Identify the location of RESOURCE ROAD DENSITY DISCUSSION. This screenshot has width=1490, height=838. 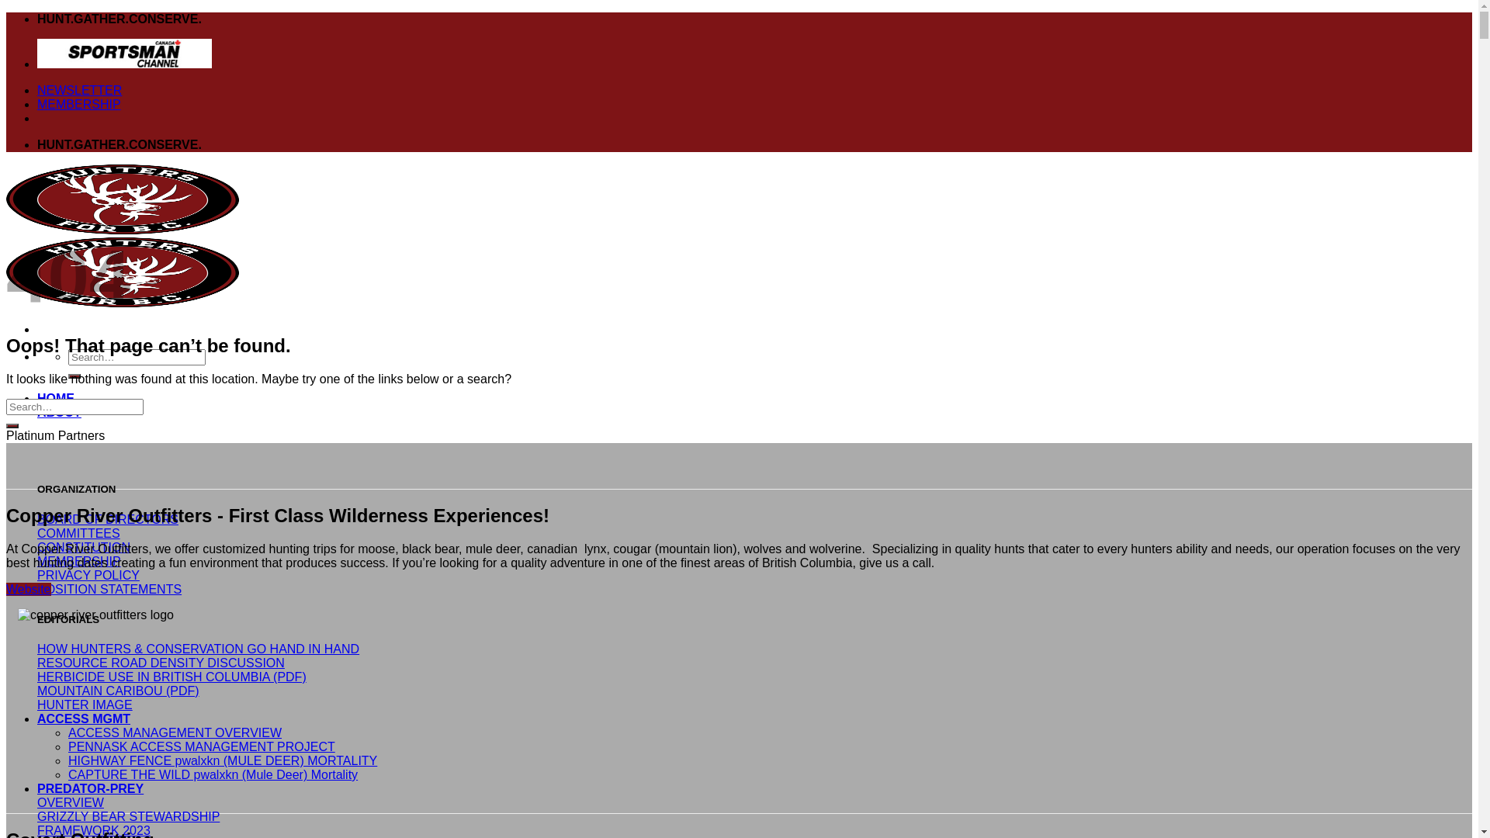
(161, 663).